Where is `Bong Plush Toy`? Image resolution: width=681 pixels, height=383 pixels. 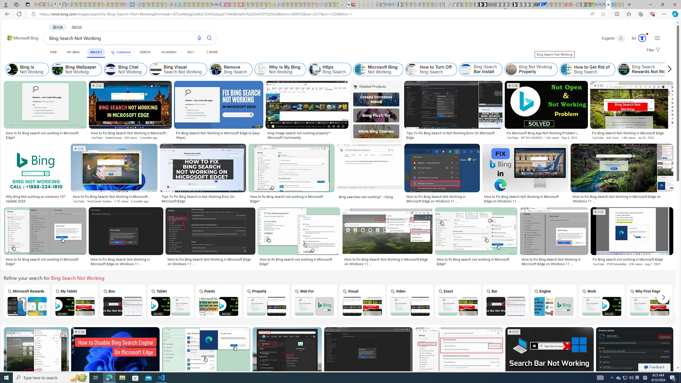 Bong Plush Toy is located at coordinates (376, 115).